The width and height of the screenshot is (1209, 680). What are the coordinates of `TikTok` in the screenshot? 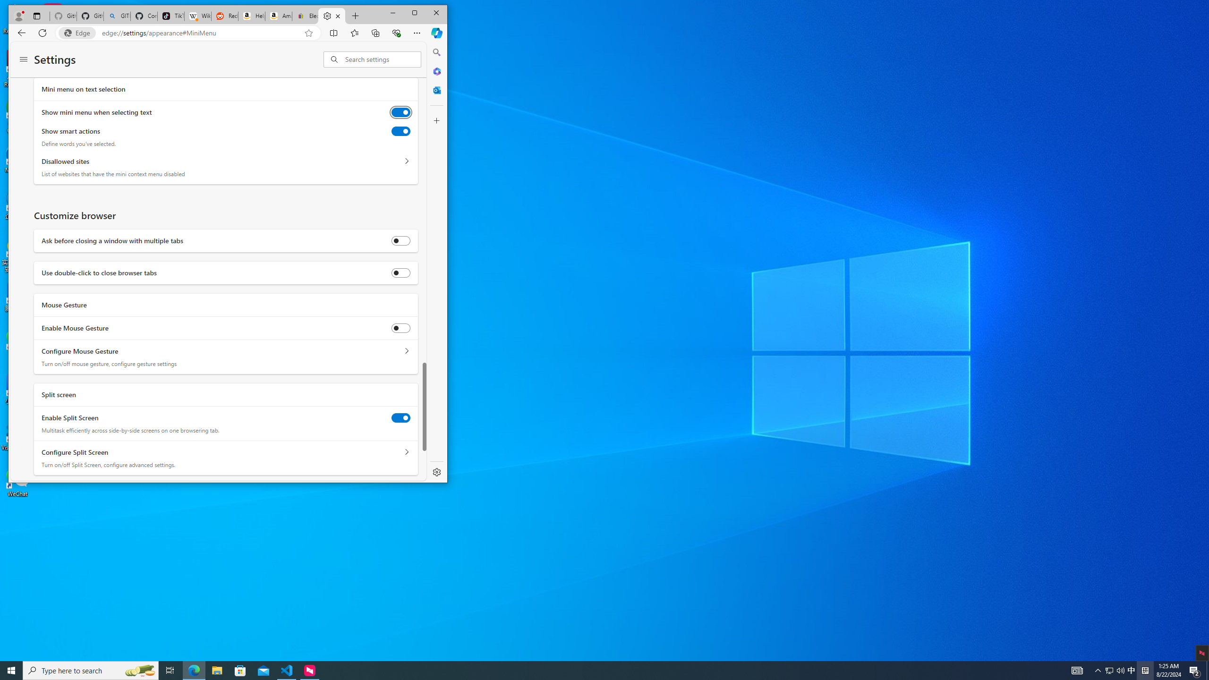 It's located at (171, 16).